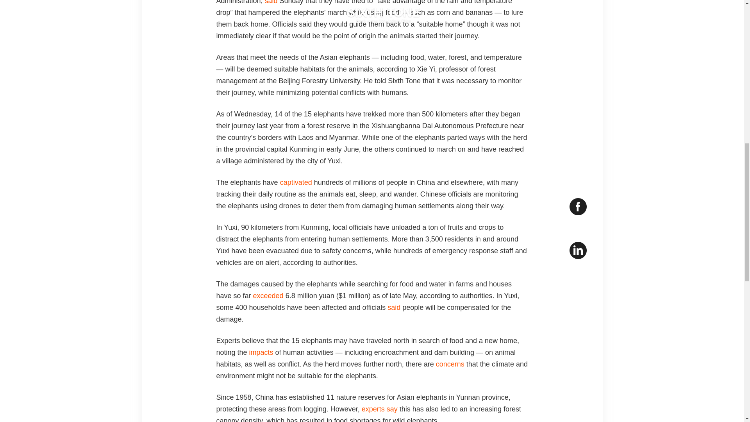 The height and width of the screenshot is (422, 750). Describe the element at coordinates (261, 352) in the screenshot. I see `impacts` at that location.